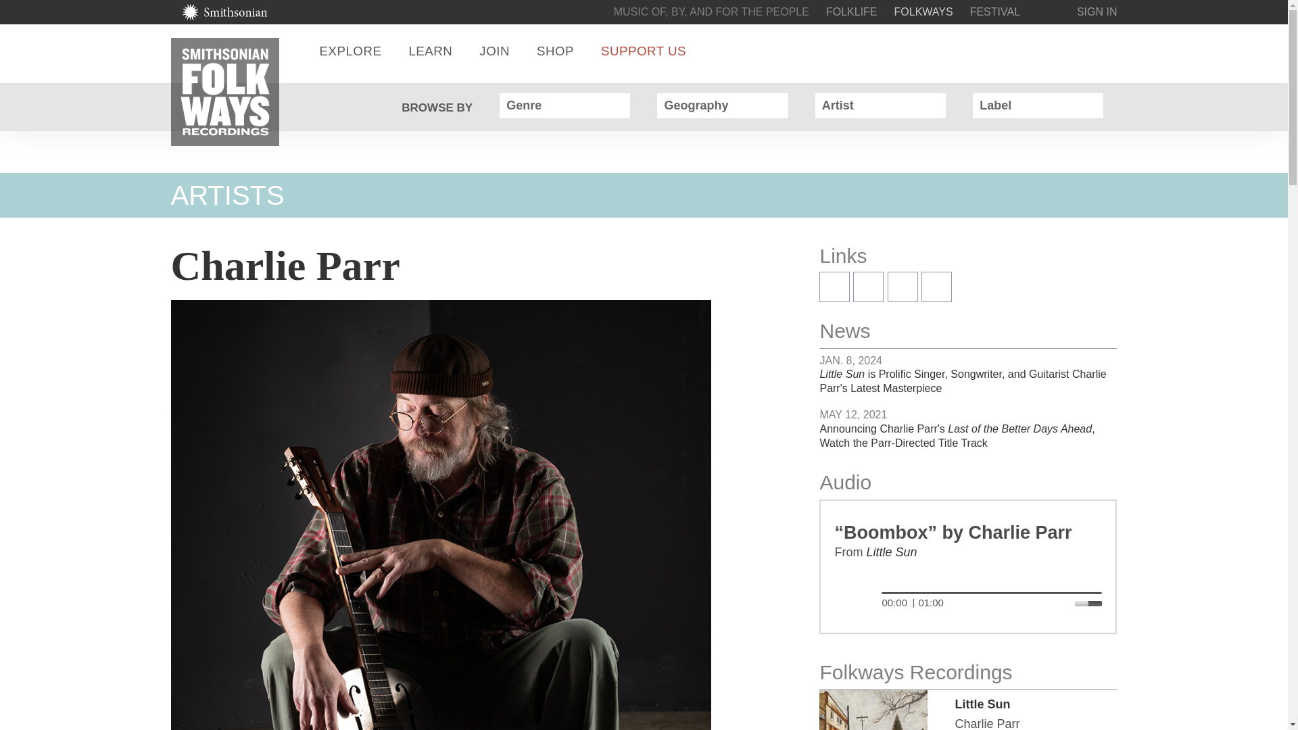 This screenshot has height=730, width=1298. What do you see at coordinates (350, 51) in the screenshot?
I see `EXPLORE` at bounding box center [350, 51].